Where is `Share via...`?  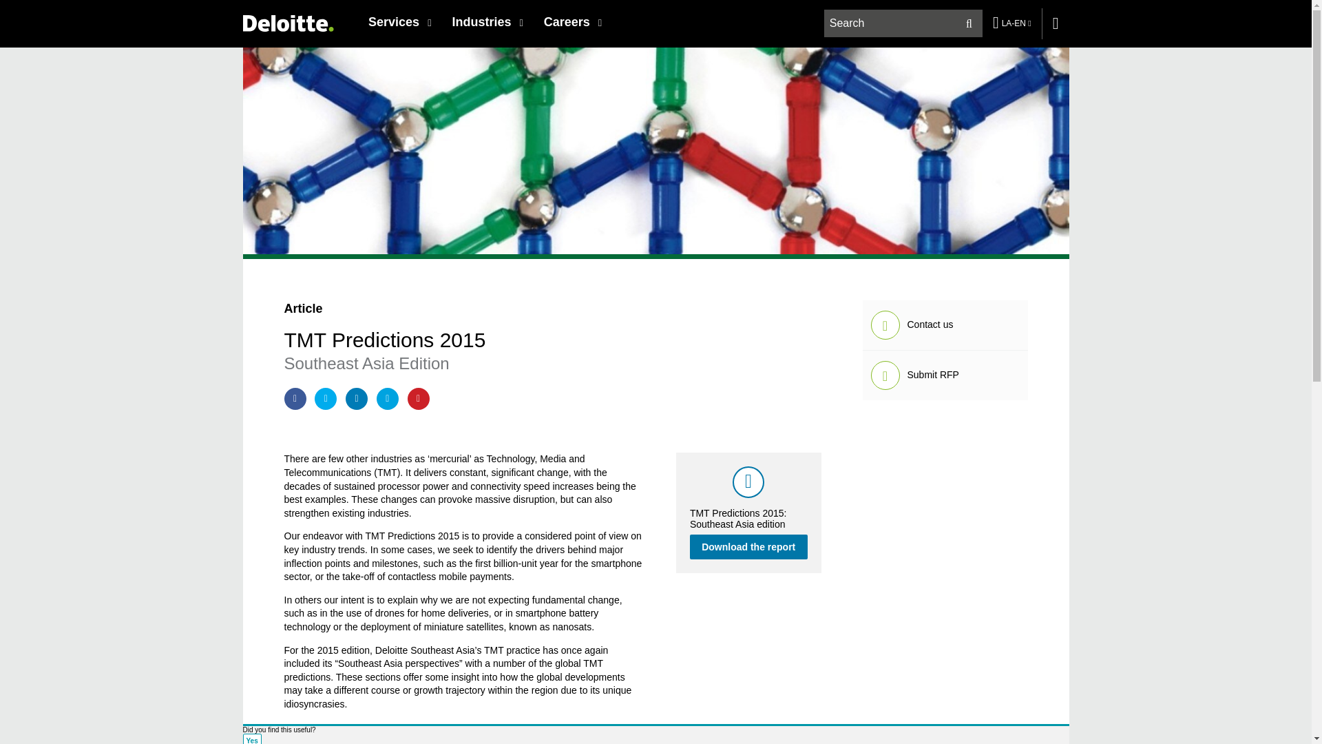 Share via... is located at coordinates (419, 398).